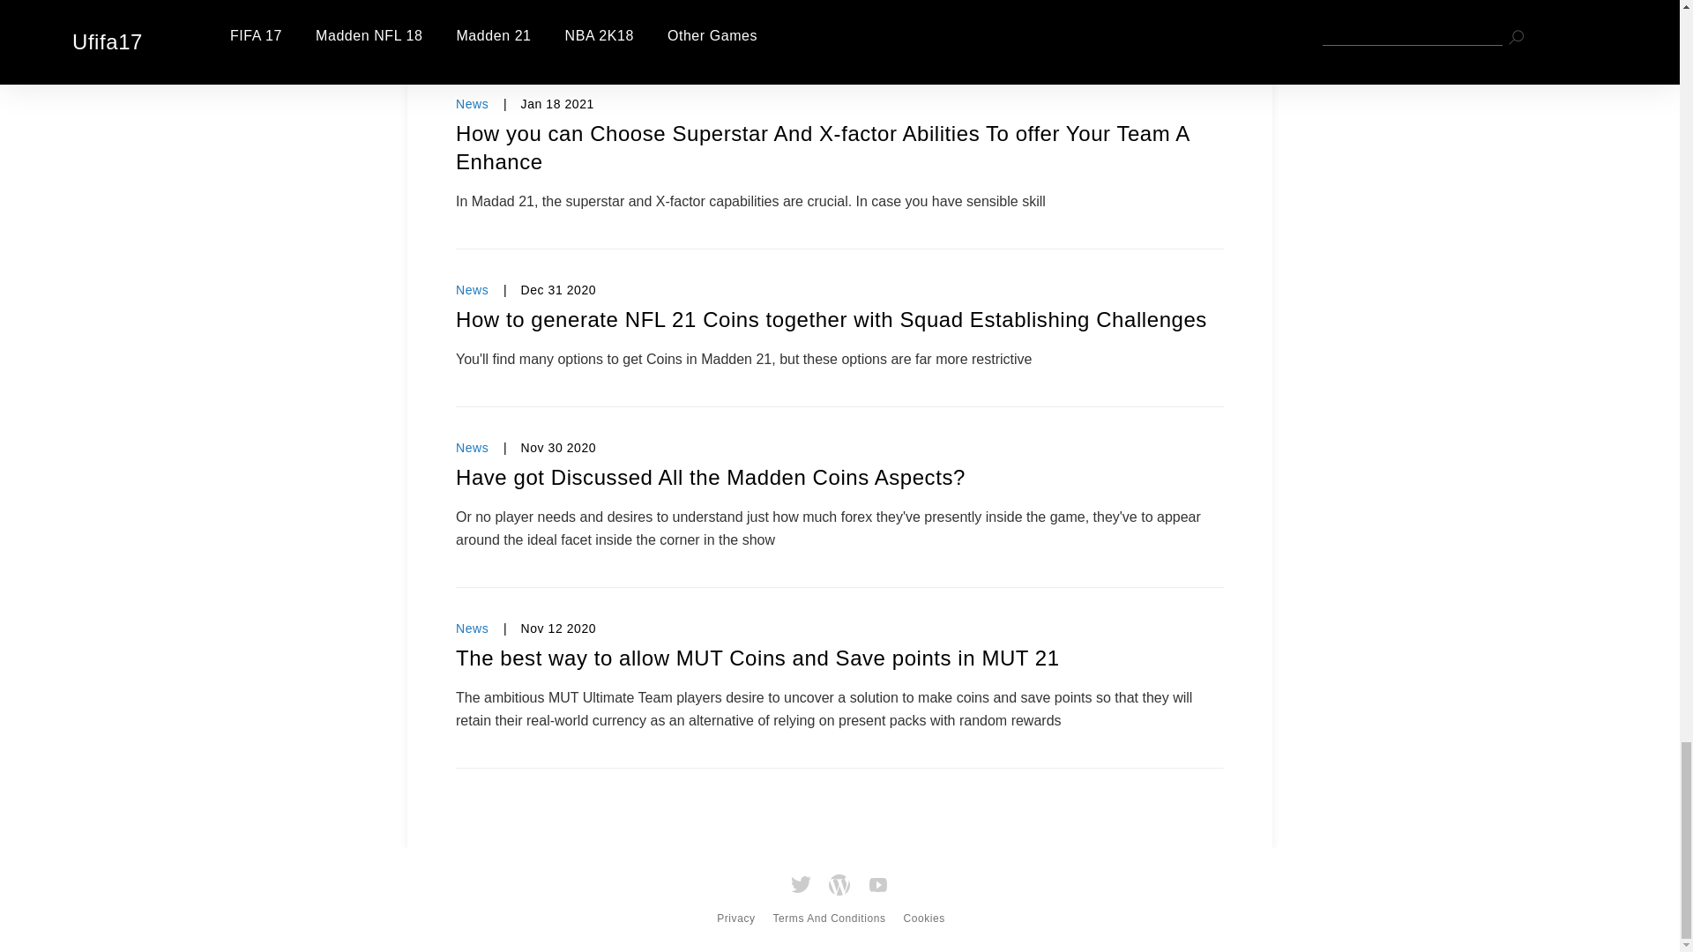 The width and height of the screenshot is (1693, 952). I want to click on News, so click(472, 289).